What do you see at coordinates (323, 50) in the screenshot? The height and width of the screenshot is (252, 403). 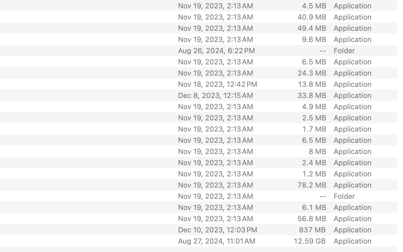 I see `--` at bounding box center [323, 50].